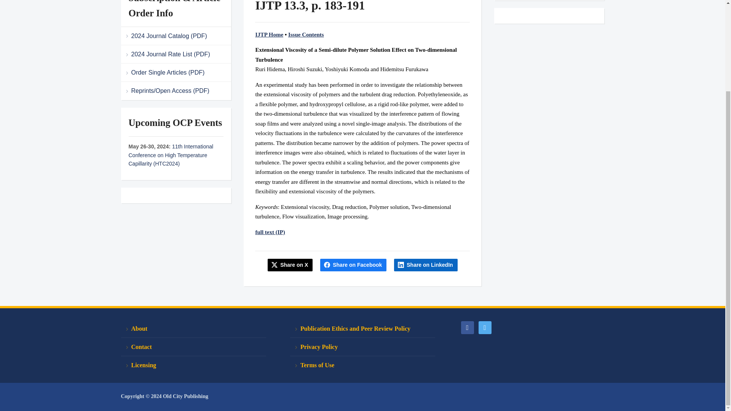 The image size is (731, 411). Describe the element at coordinates (193, 329) in the screenshot. I see `About` at that location.